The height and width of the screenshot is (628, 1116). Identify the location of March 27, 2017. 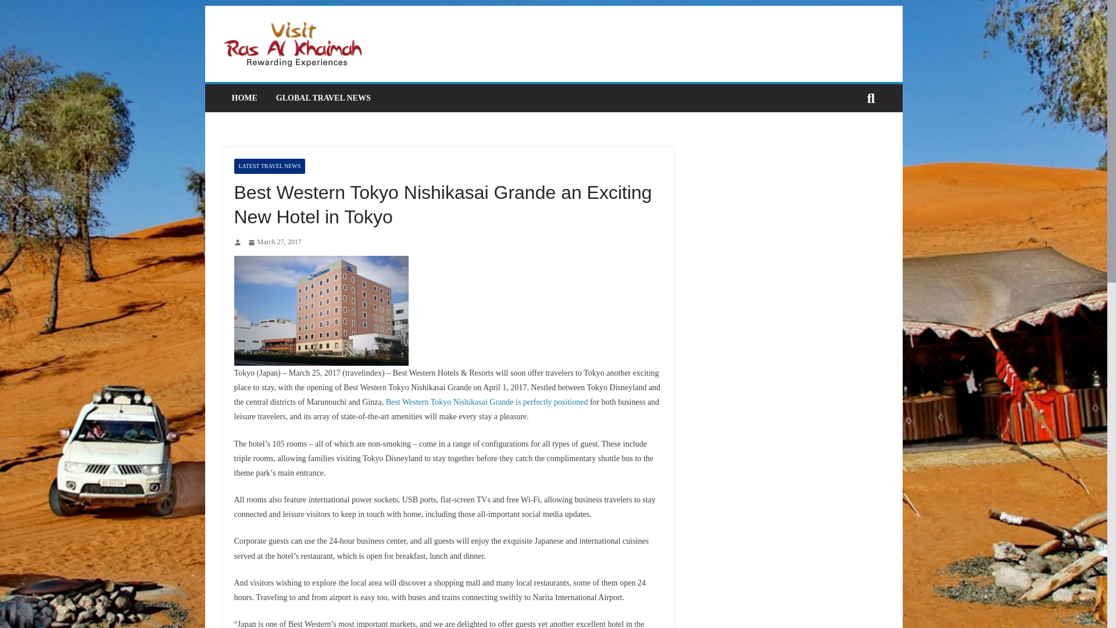
(274, 242).